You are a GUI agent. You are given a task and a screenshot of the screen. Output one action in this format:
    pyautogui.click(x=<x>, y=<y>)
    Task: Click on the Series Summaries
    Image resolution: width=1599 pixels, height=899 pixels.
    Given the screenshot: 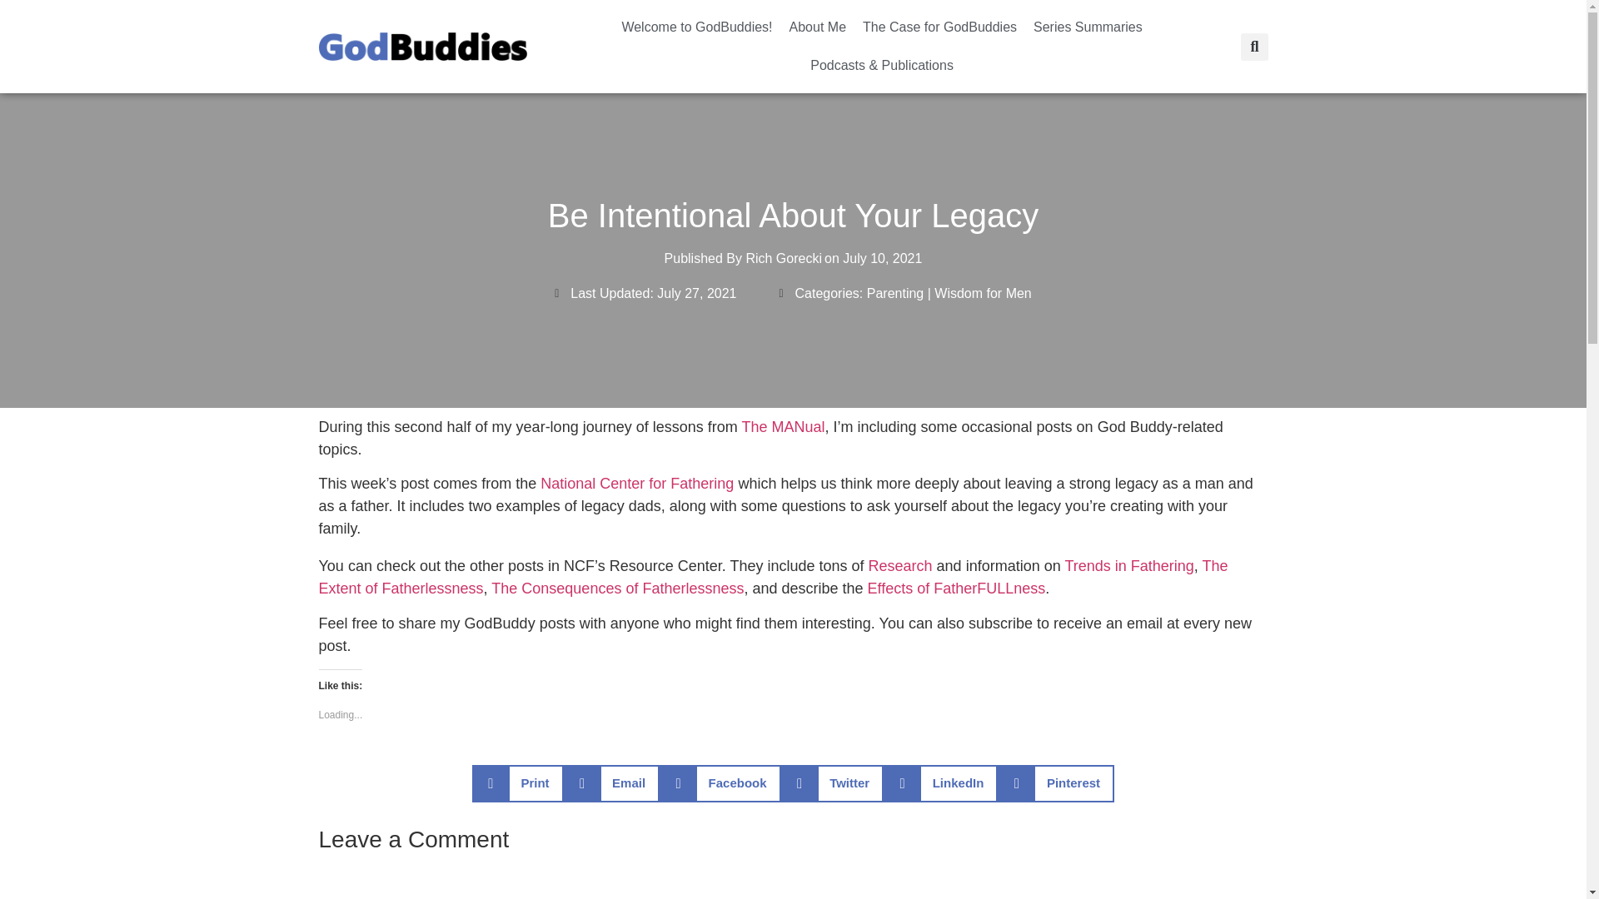 What is the action you would take?
    pyautogui.click(x=1088, y=27)
    